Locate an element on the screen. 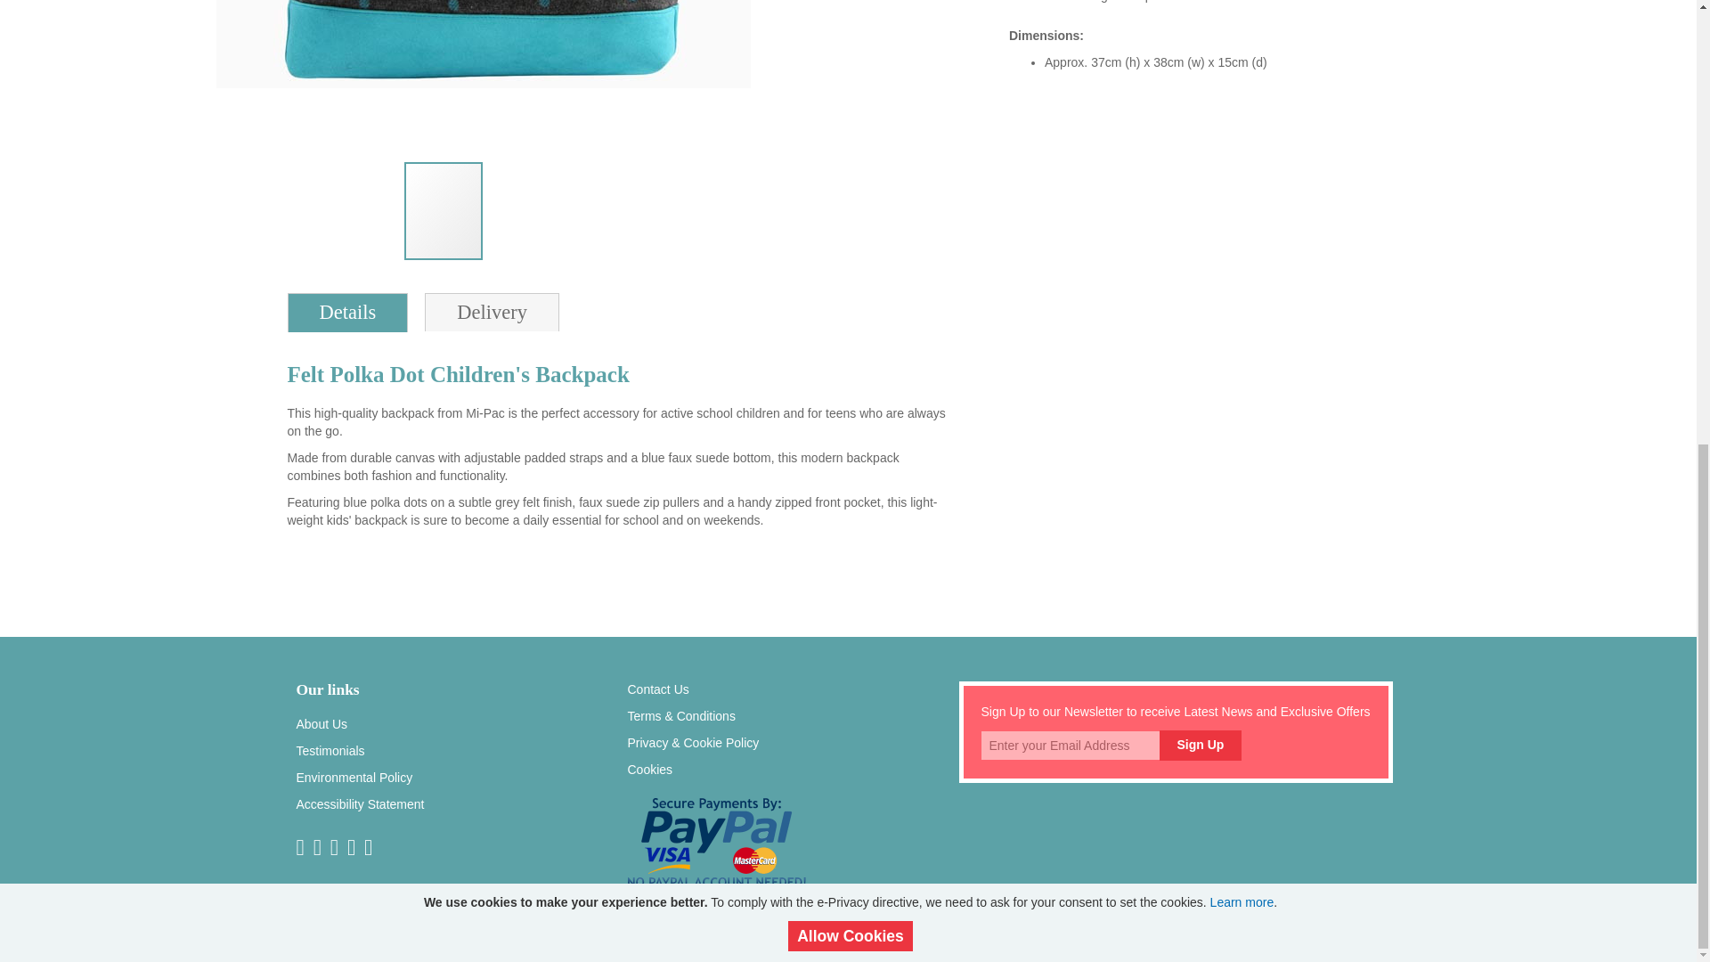 The image size is (1710, 962). Allow Cookies is located at coordinates (851, 115).